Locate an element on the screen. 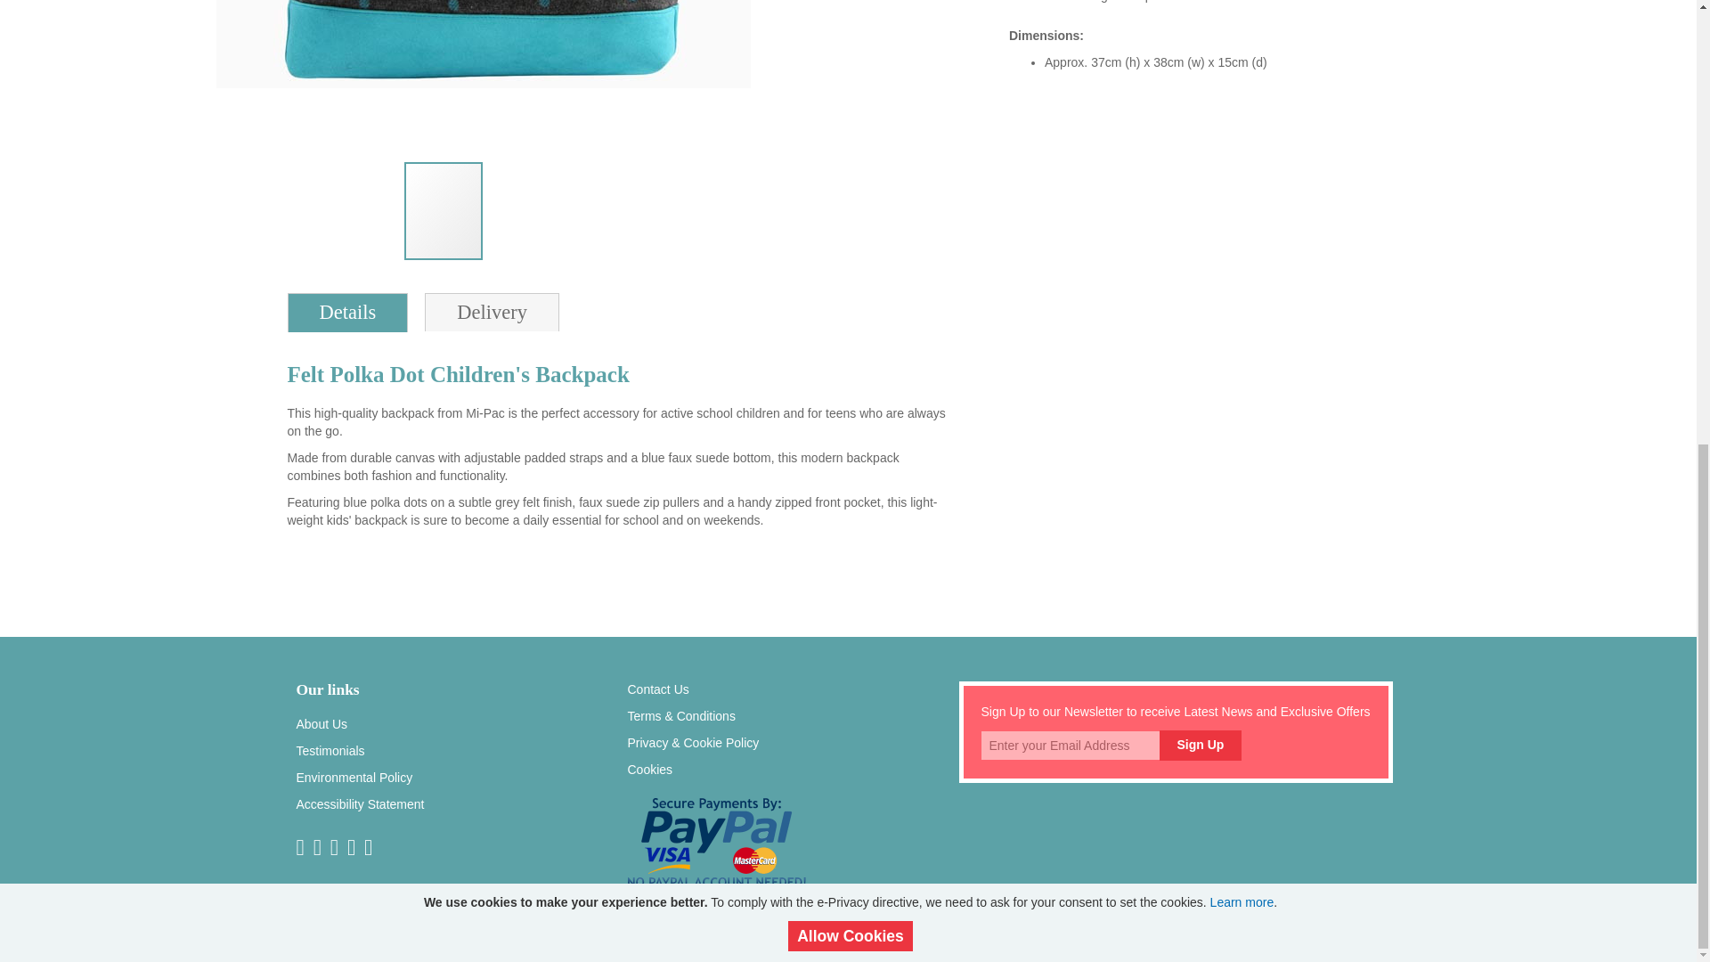 The image size is (1710, 962). Allow Cookies is located at coordinates (851, 115).